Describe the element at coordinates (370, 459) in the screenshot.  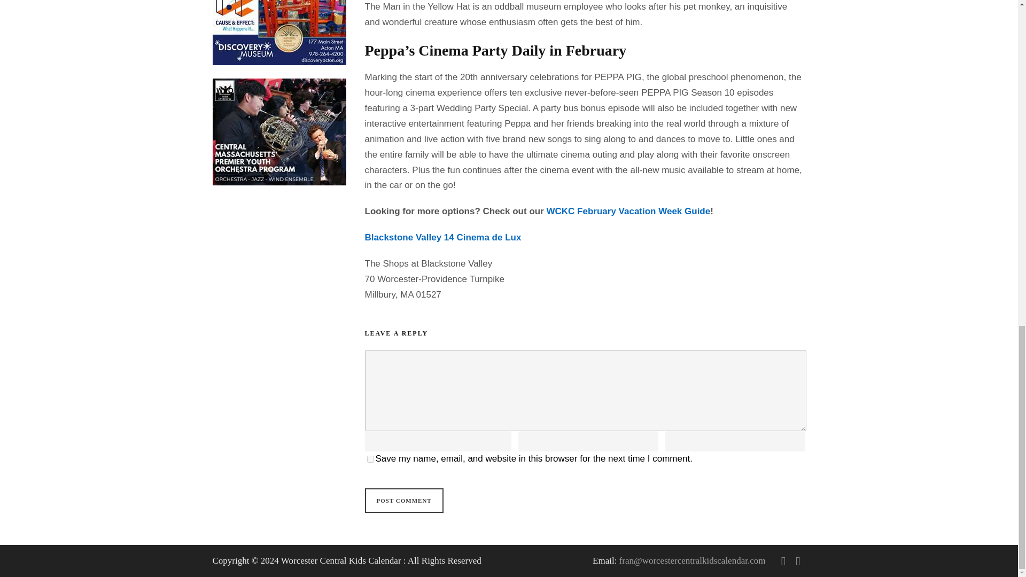
I see `yes` at that location.